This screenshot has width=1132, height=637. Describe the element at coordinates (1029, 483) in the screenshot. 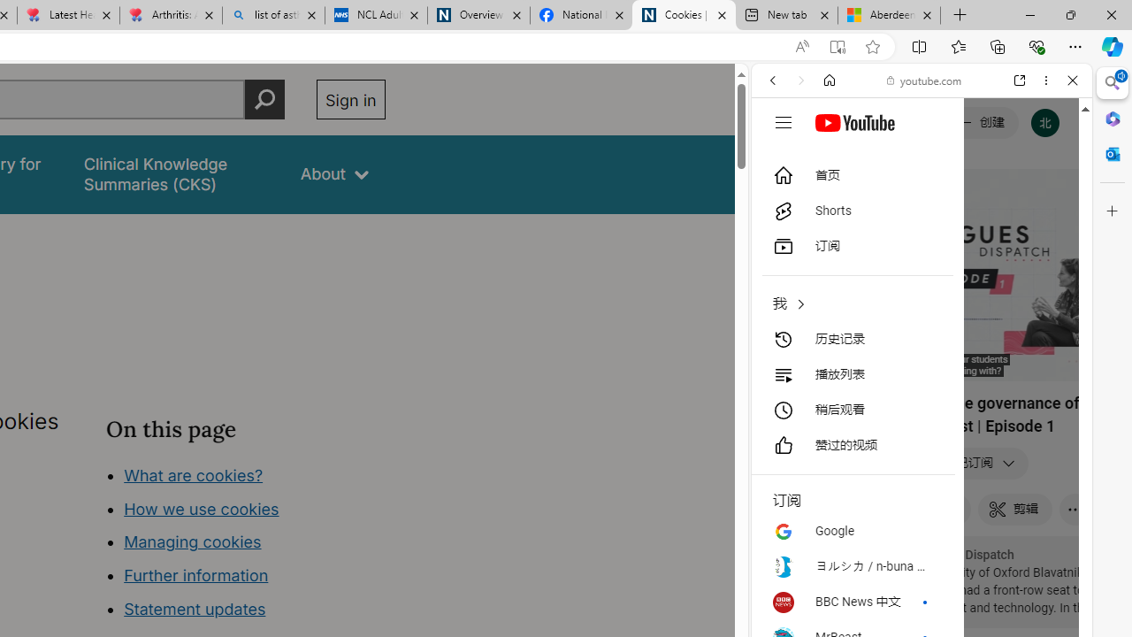

I see `Show More Music` at that location.